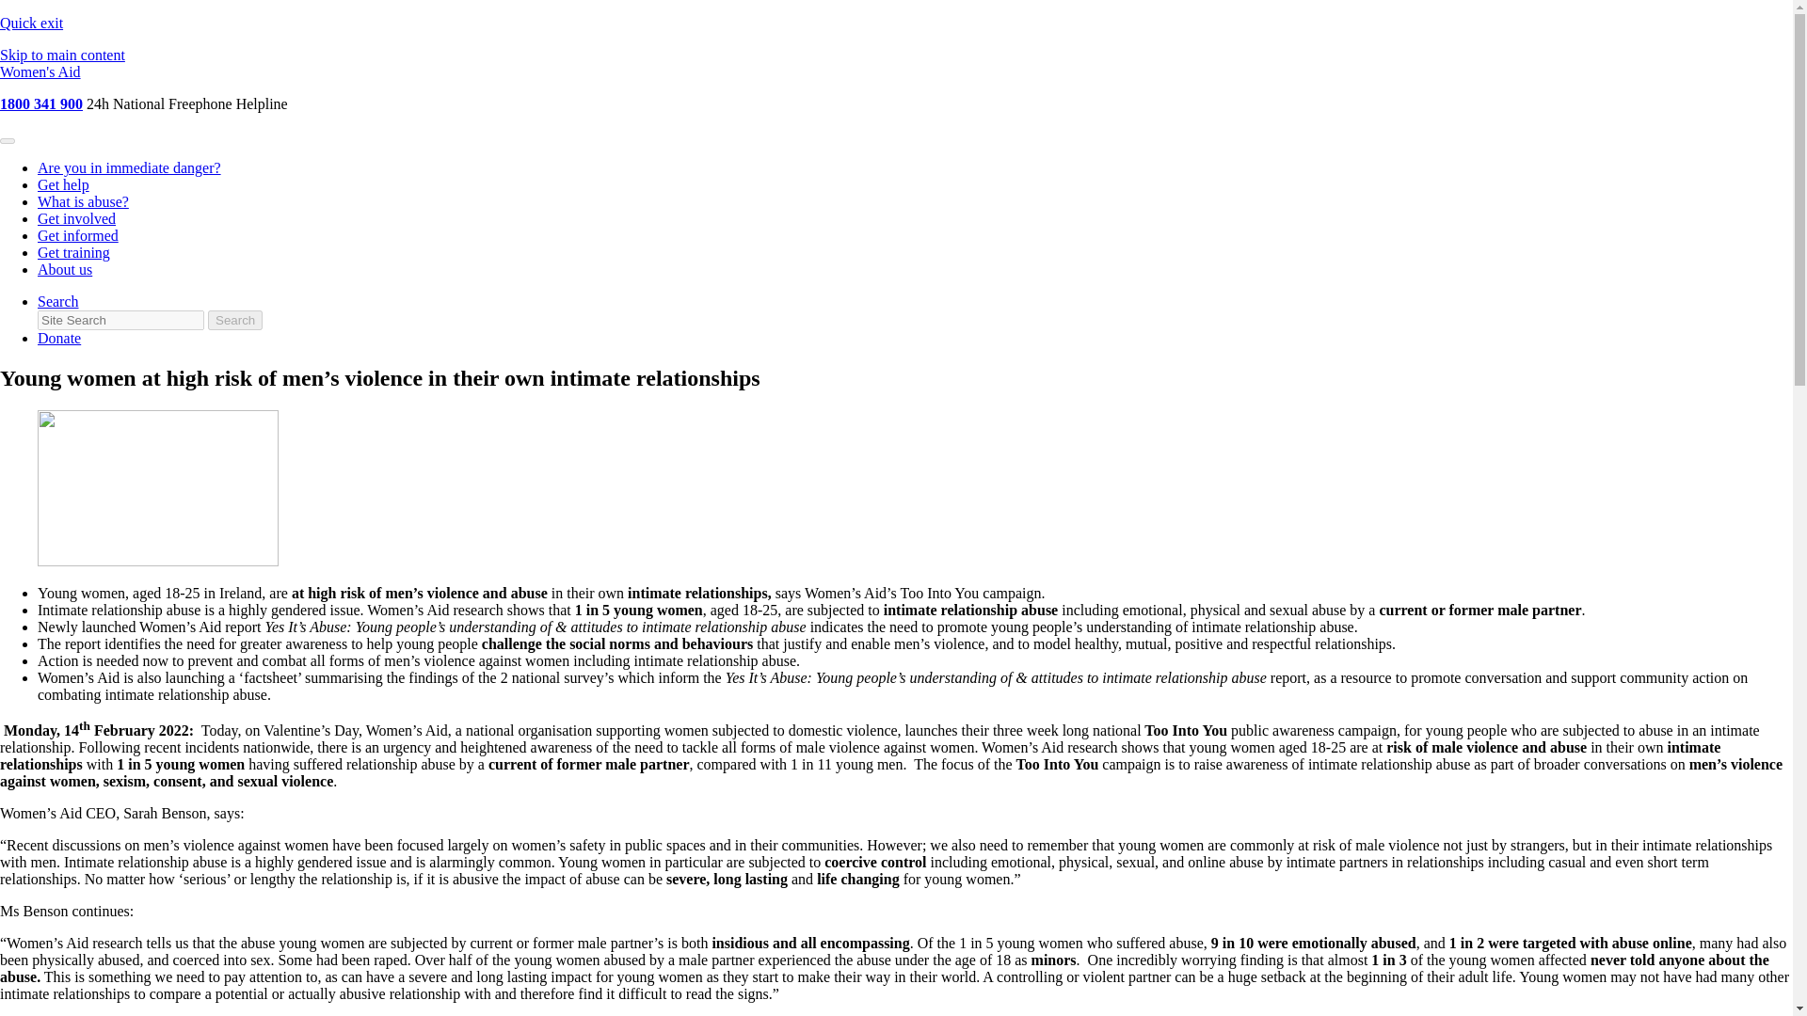 Image resolution: width=1807 pixels, height=1016 pixels. What do you see at coordinates (41, 103) in the screenshot?
I see `1800 341 900` at bounding box center [41, 103].